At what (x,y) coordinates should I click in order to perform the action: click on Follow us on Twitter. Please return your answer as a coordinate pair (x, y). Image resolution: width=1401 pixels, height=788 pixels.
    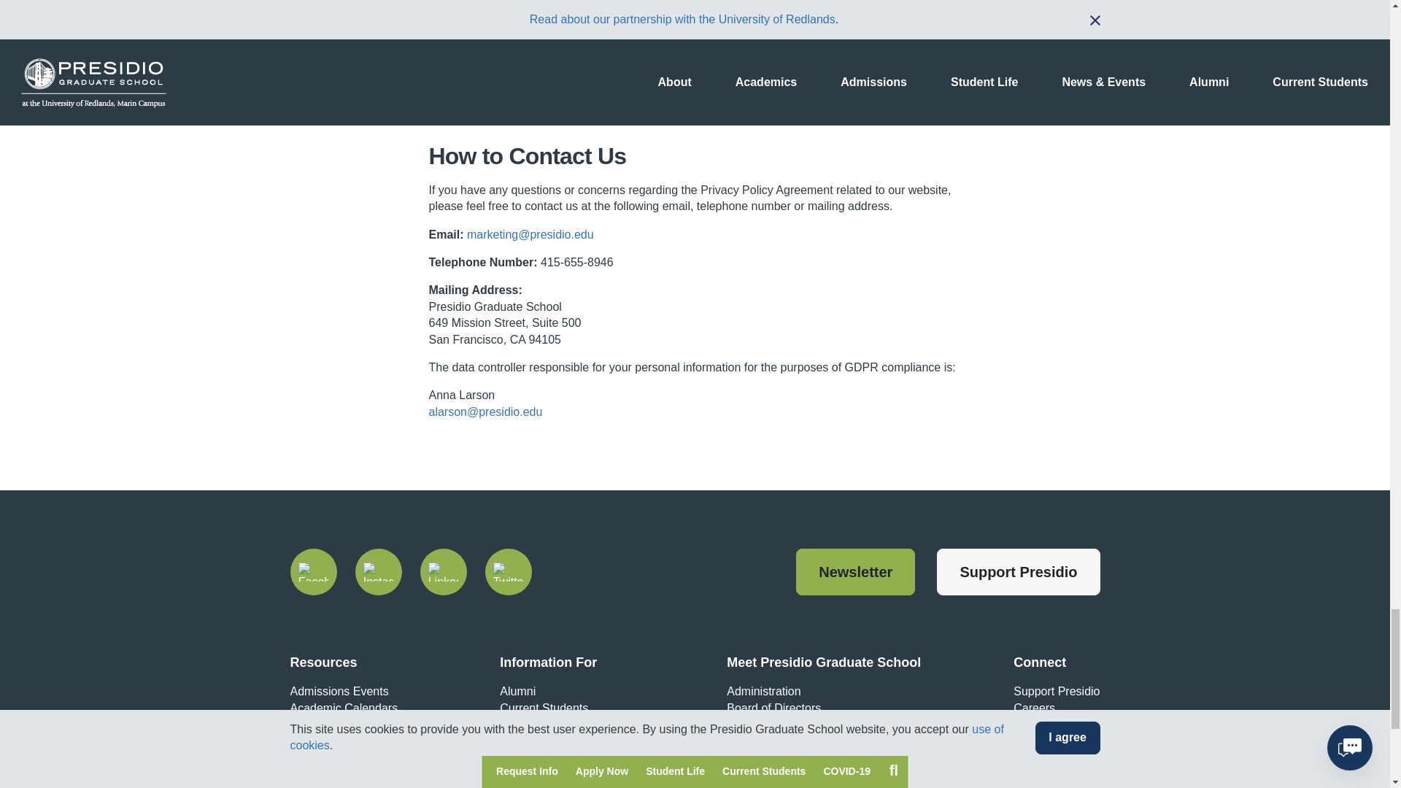
    Looking at the image, I should click on (508, 572).